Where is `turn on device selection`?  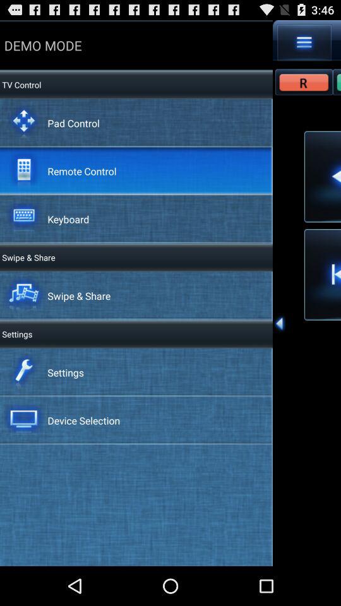
turn on device selection is located at coordinates (83, 420).